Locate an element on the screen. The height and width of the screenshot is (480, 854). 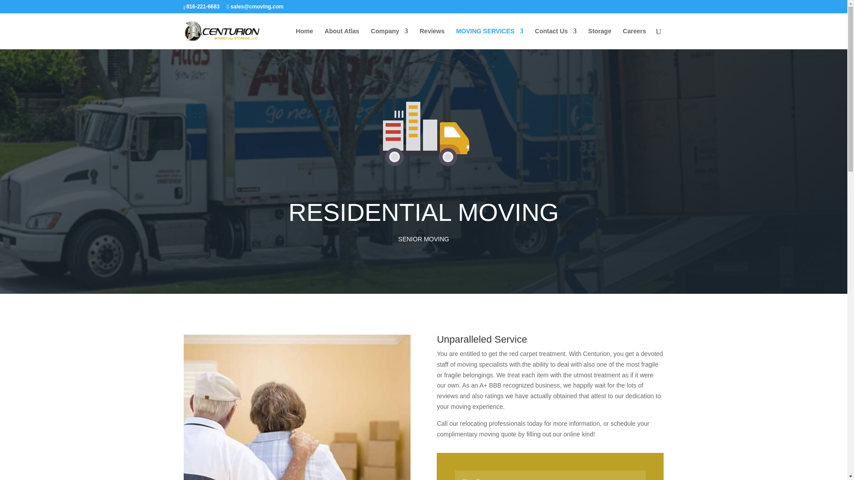
Company is located at coordinates (389, 38).